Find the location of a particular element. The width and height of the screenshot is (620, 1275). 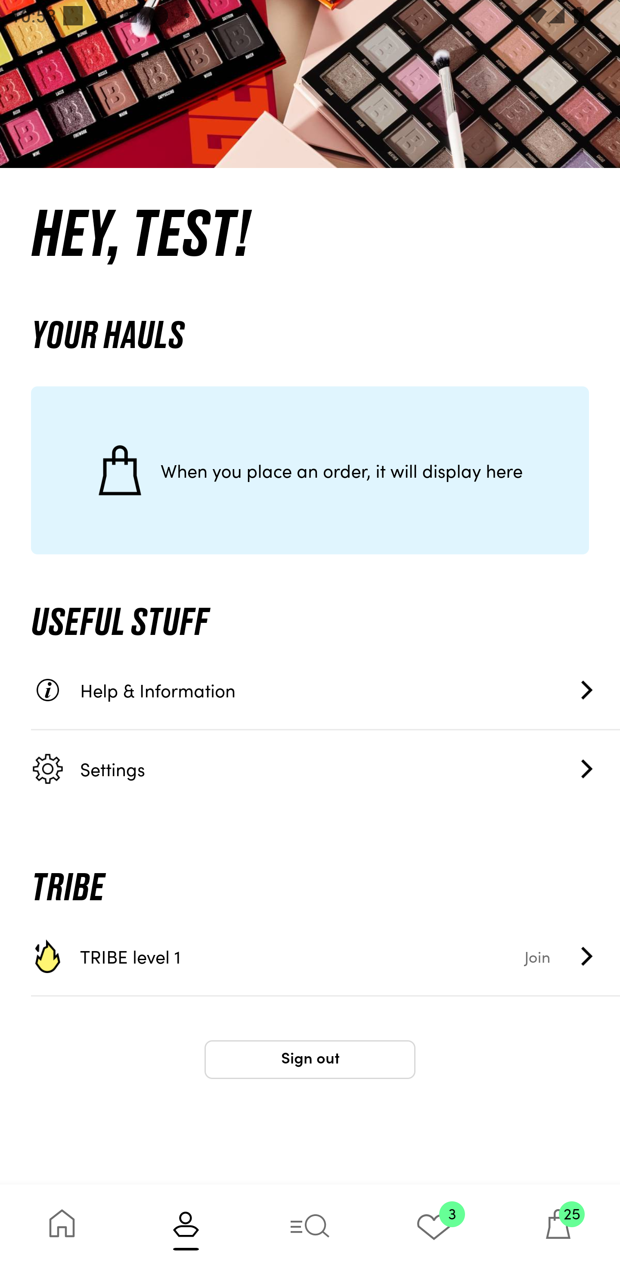

TRIBE level 1 Join is located at coordinates (325, 956).